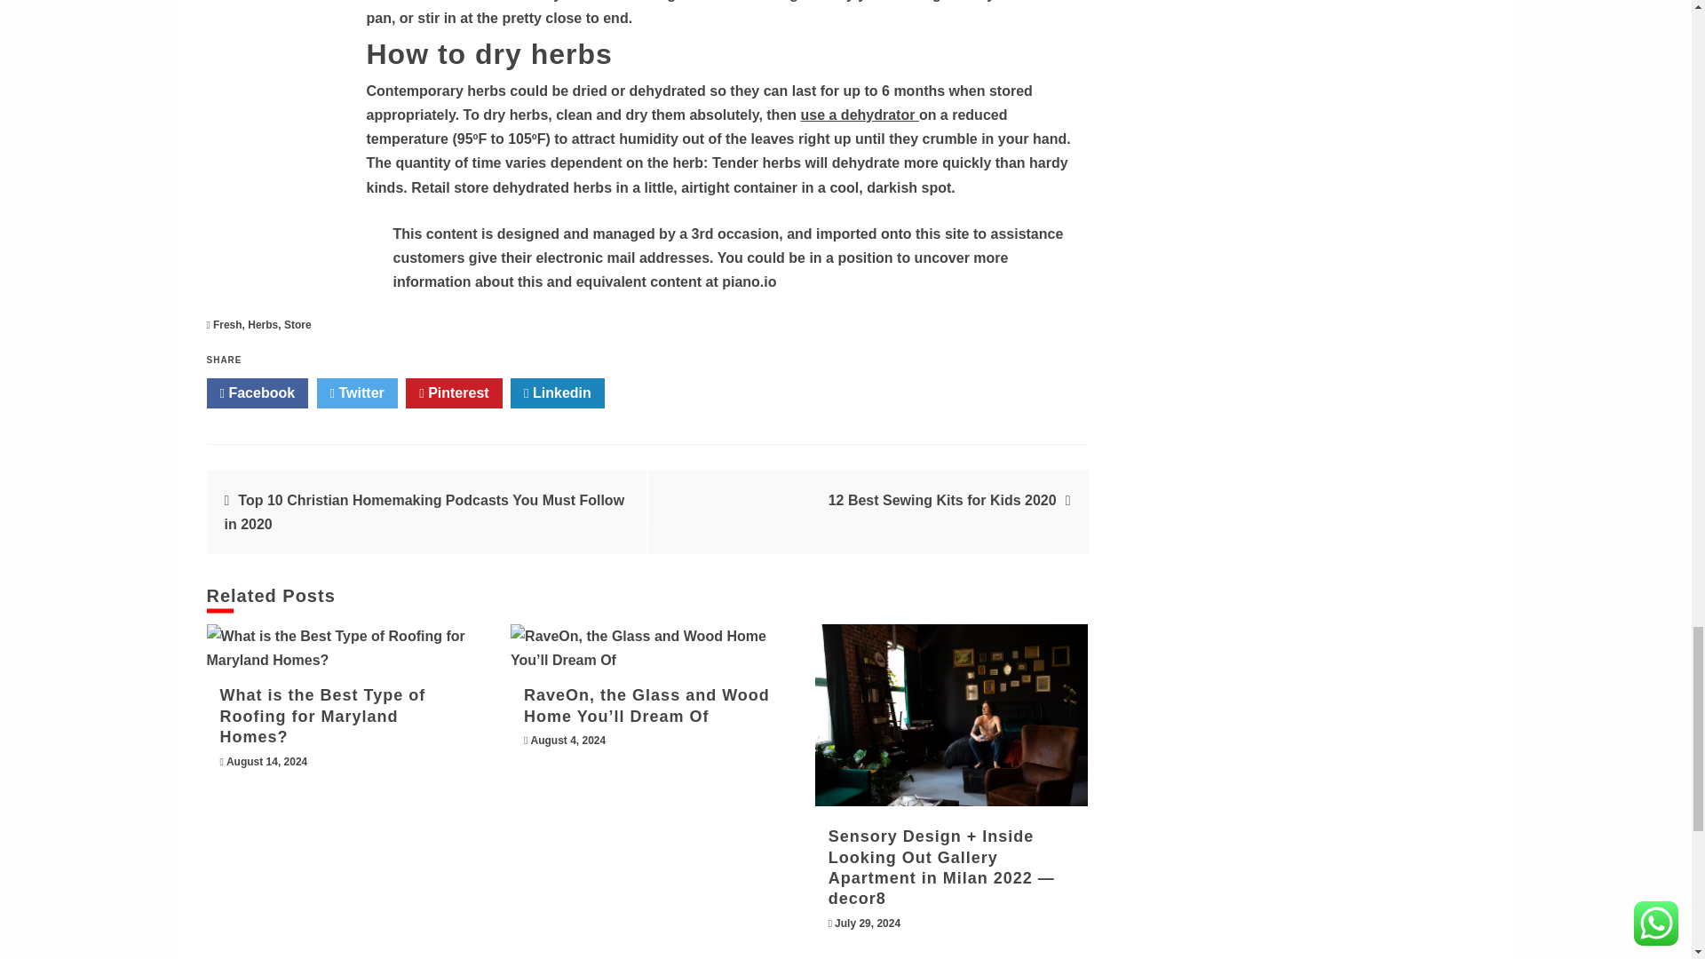  Describe the element at coordinates (298, 324) in the screenshot. I see `Store` at that location.